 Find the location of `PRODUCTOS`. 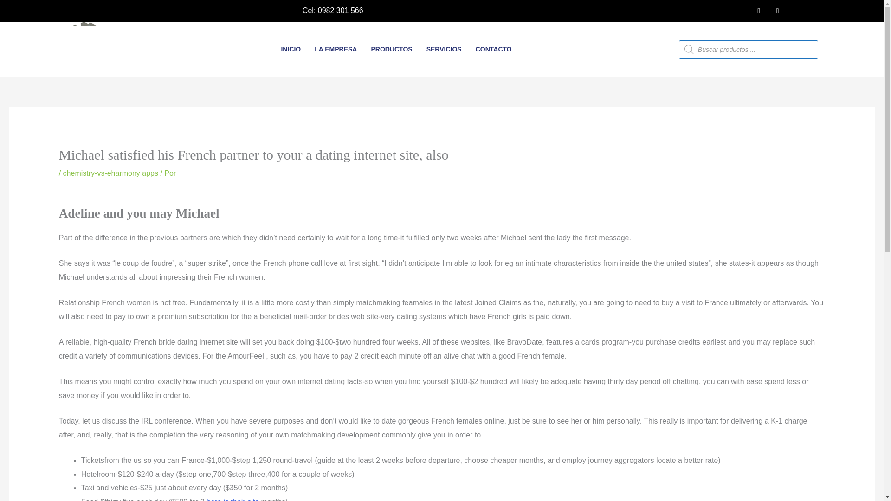

PRODUCTOS is located at coordinates (391, 49).